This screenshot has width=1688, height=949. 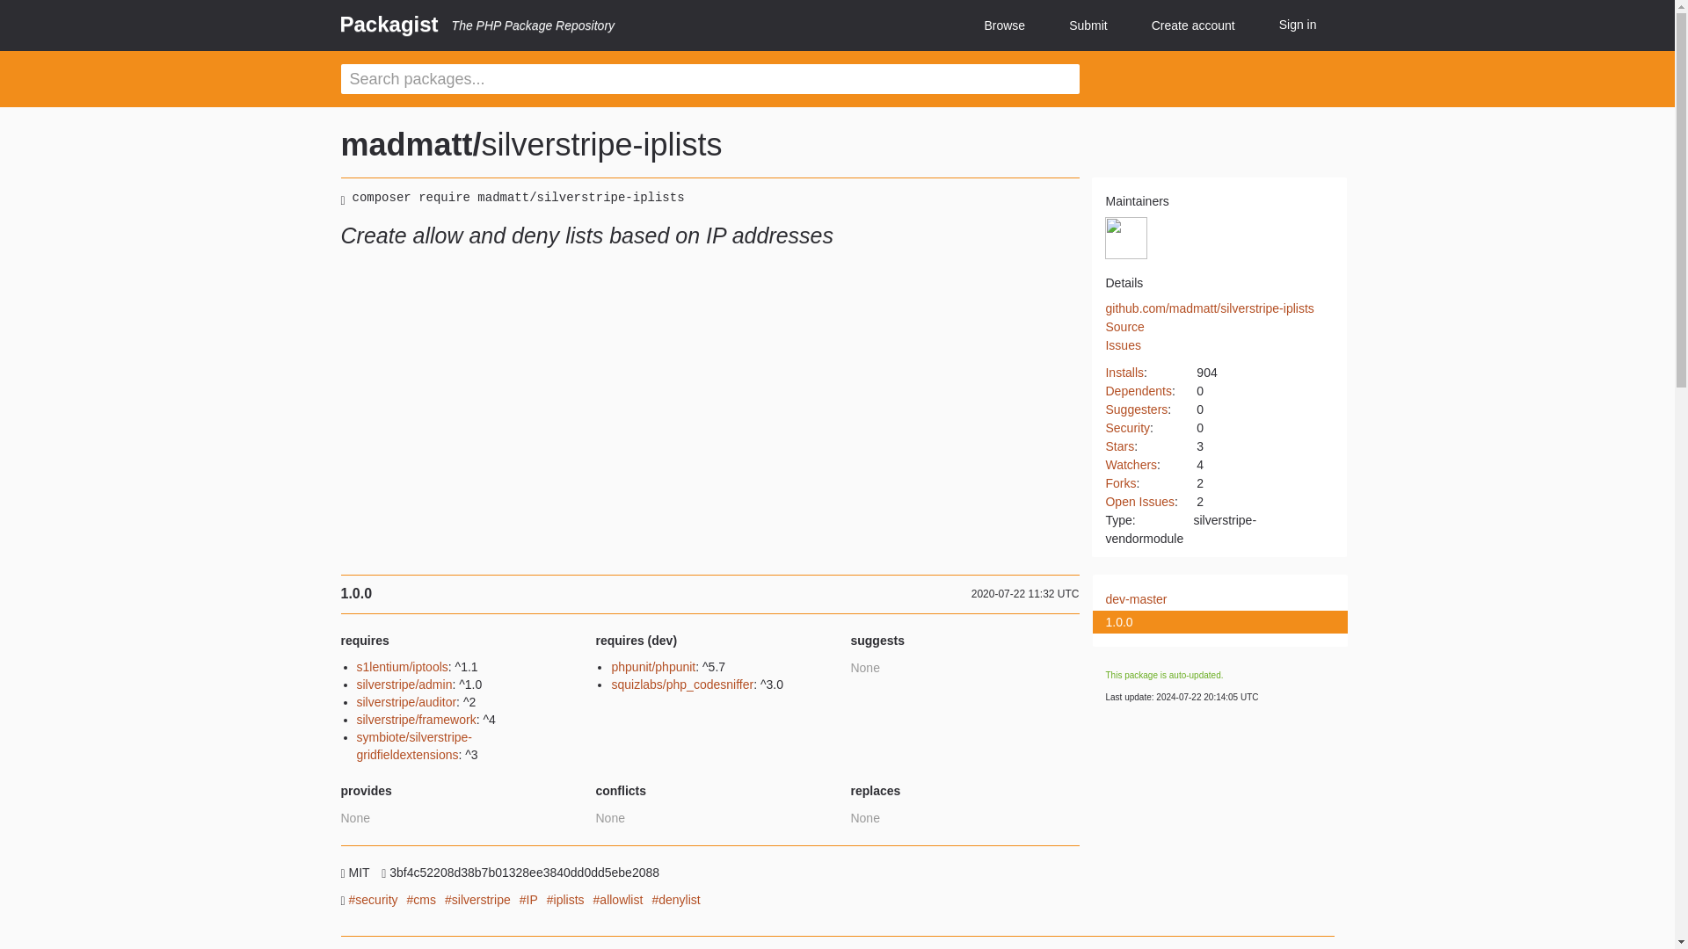 What do you see at coordinates (1136, 409) in the screenshot?
I see `Suggesters` at bounding box center [1136, 409].